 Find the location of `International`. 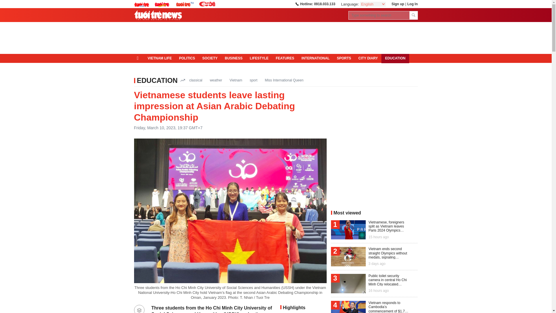

International is located at coordinates (316, 59).